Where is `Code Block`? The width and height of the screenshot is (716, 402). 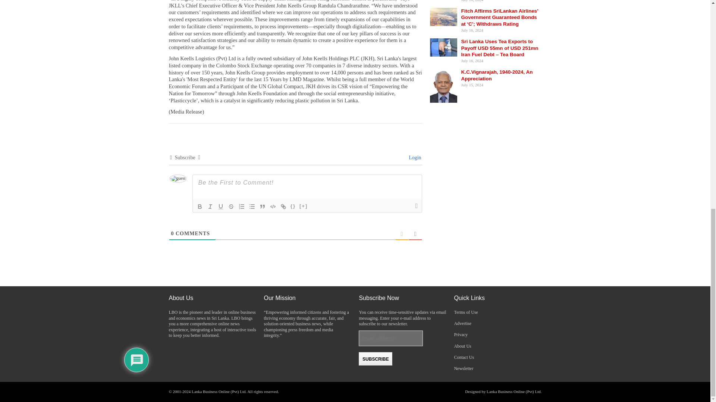 Code Block is located at coordinates (273, 207).